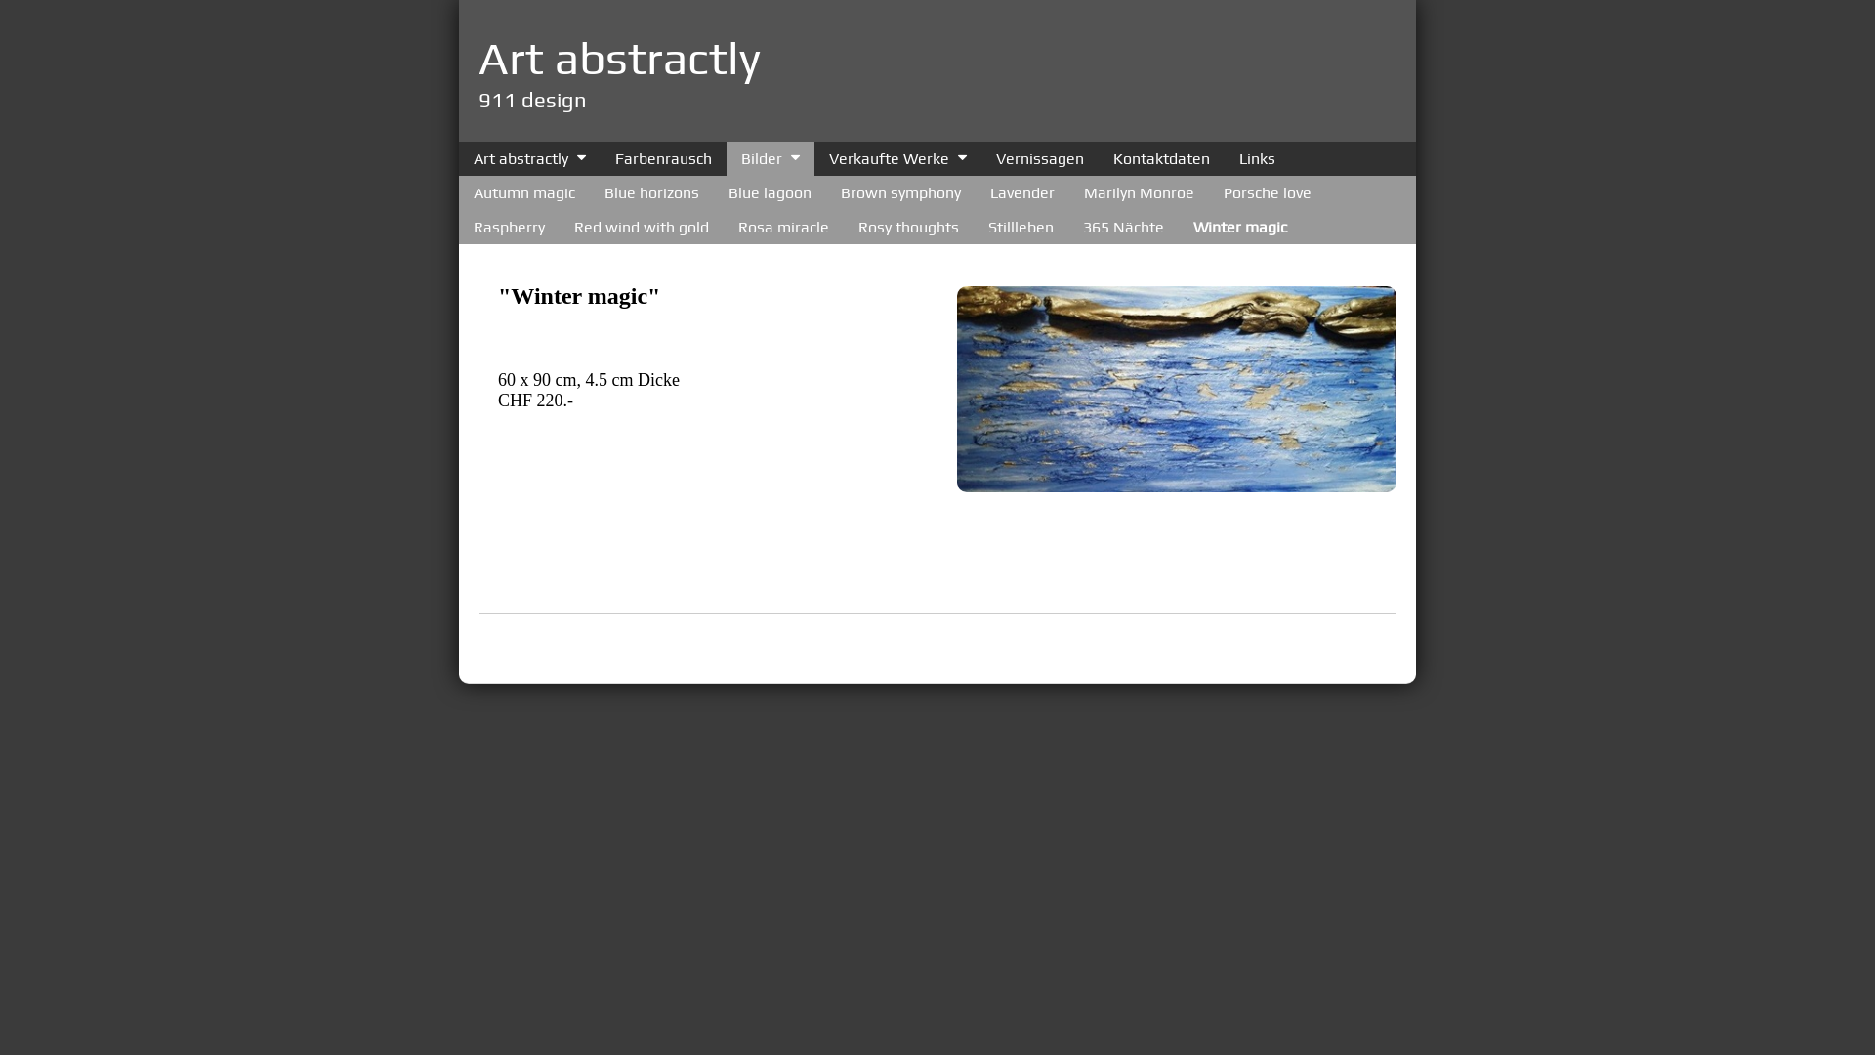  Describe the element at coordinates (1268, 193) in the screenshot. I see `Porsche love` at that location.